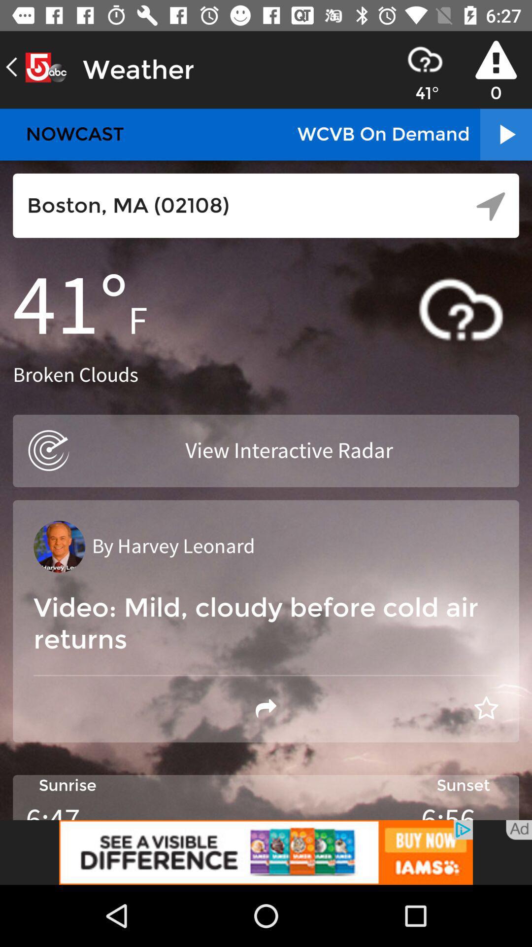 The image size is (532, 947). I want to click on advertisement link image, so click(266, 852).